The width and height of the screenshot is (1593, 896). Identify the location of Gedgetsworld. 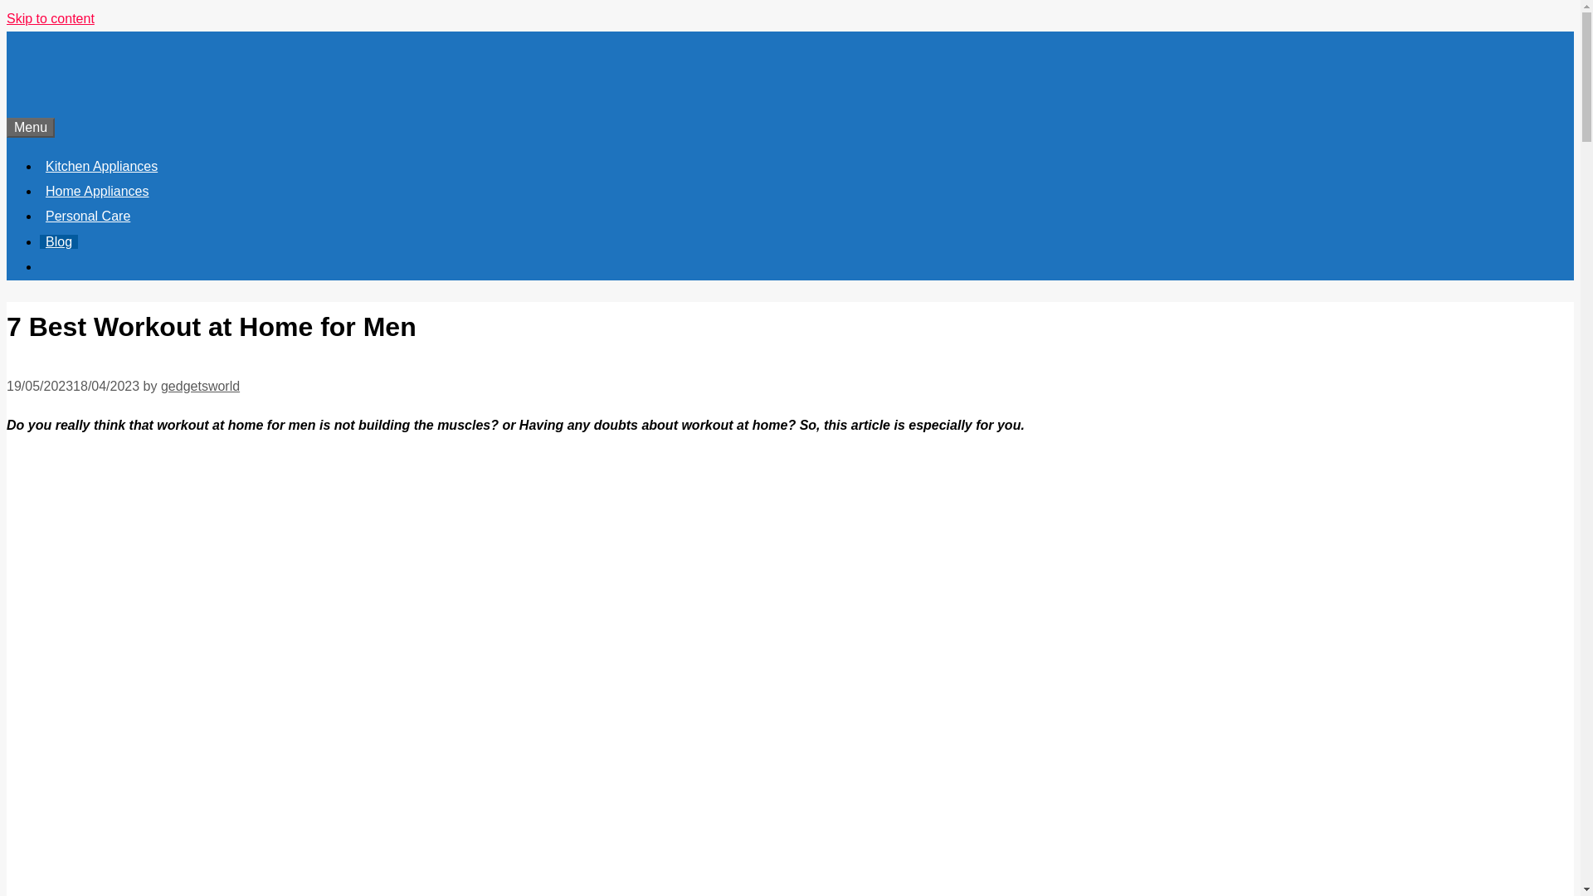
(76, 56).